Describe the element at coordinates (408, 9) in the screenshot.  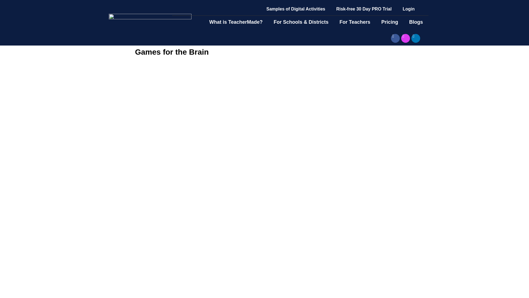
I see `Login` at that location.